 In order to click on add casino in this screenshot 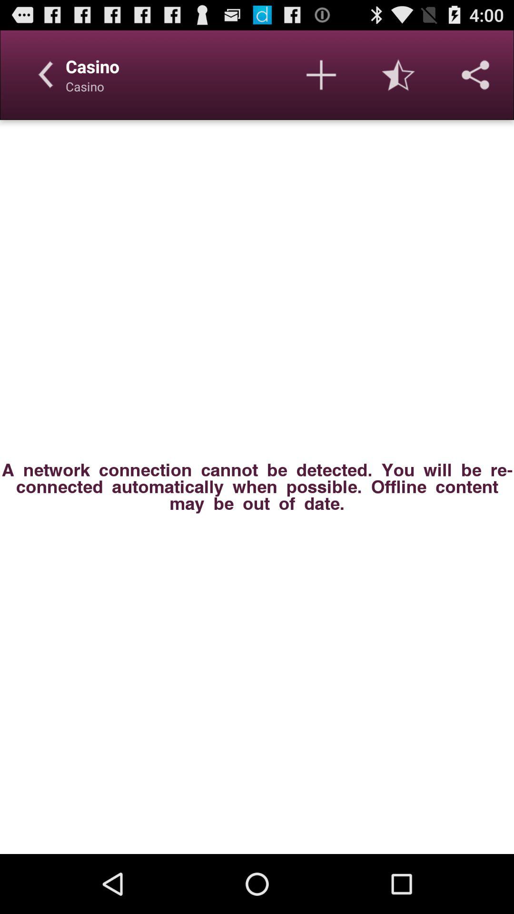, I will do `click(321, 75)`.